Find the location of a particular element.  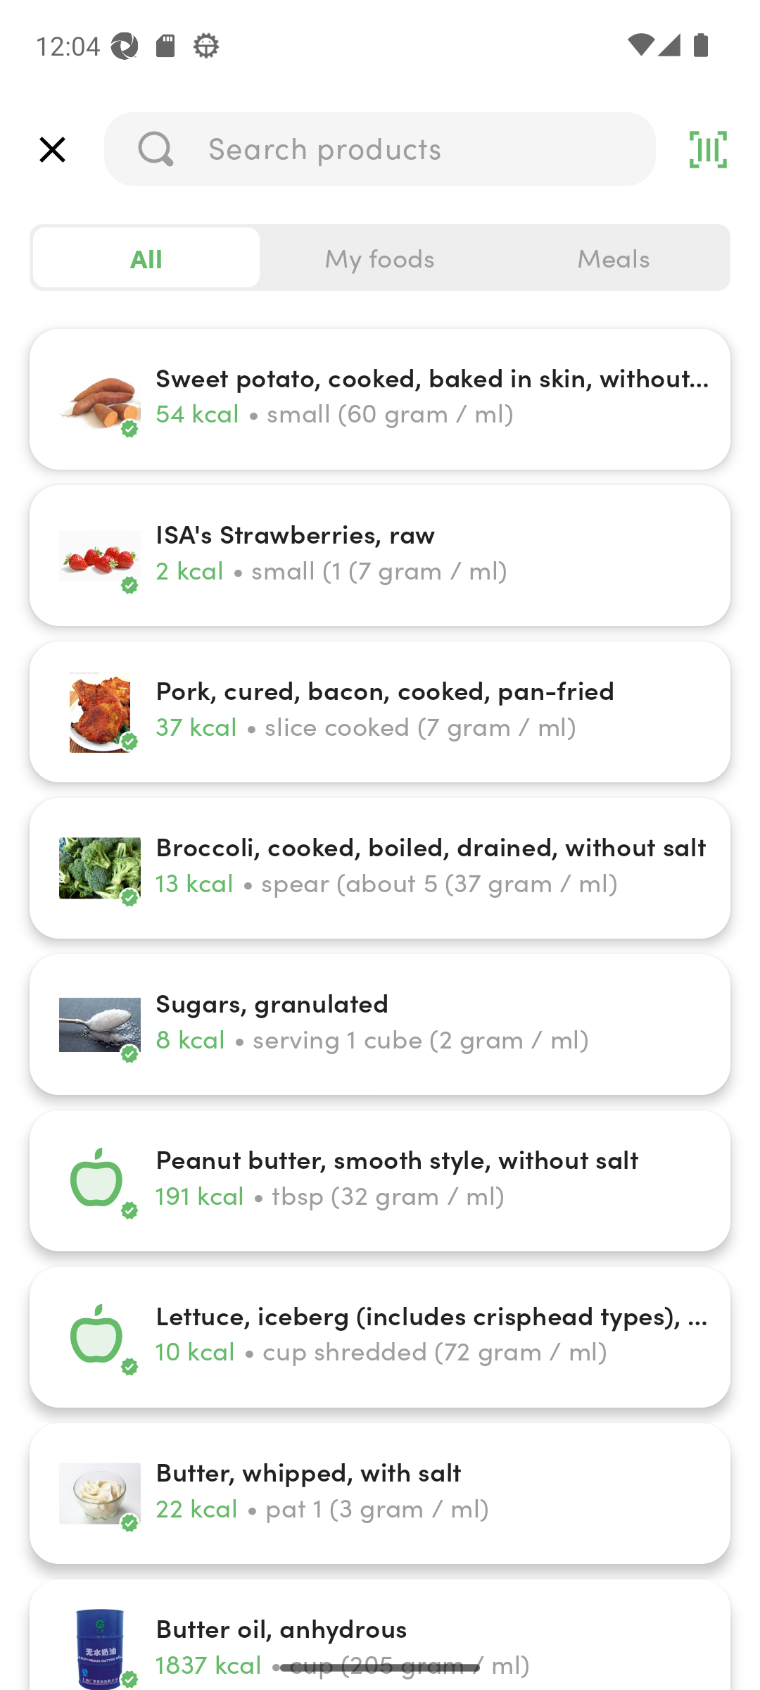

top_left_action is located at coordinates (52, 149).